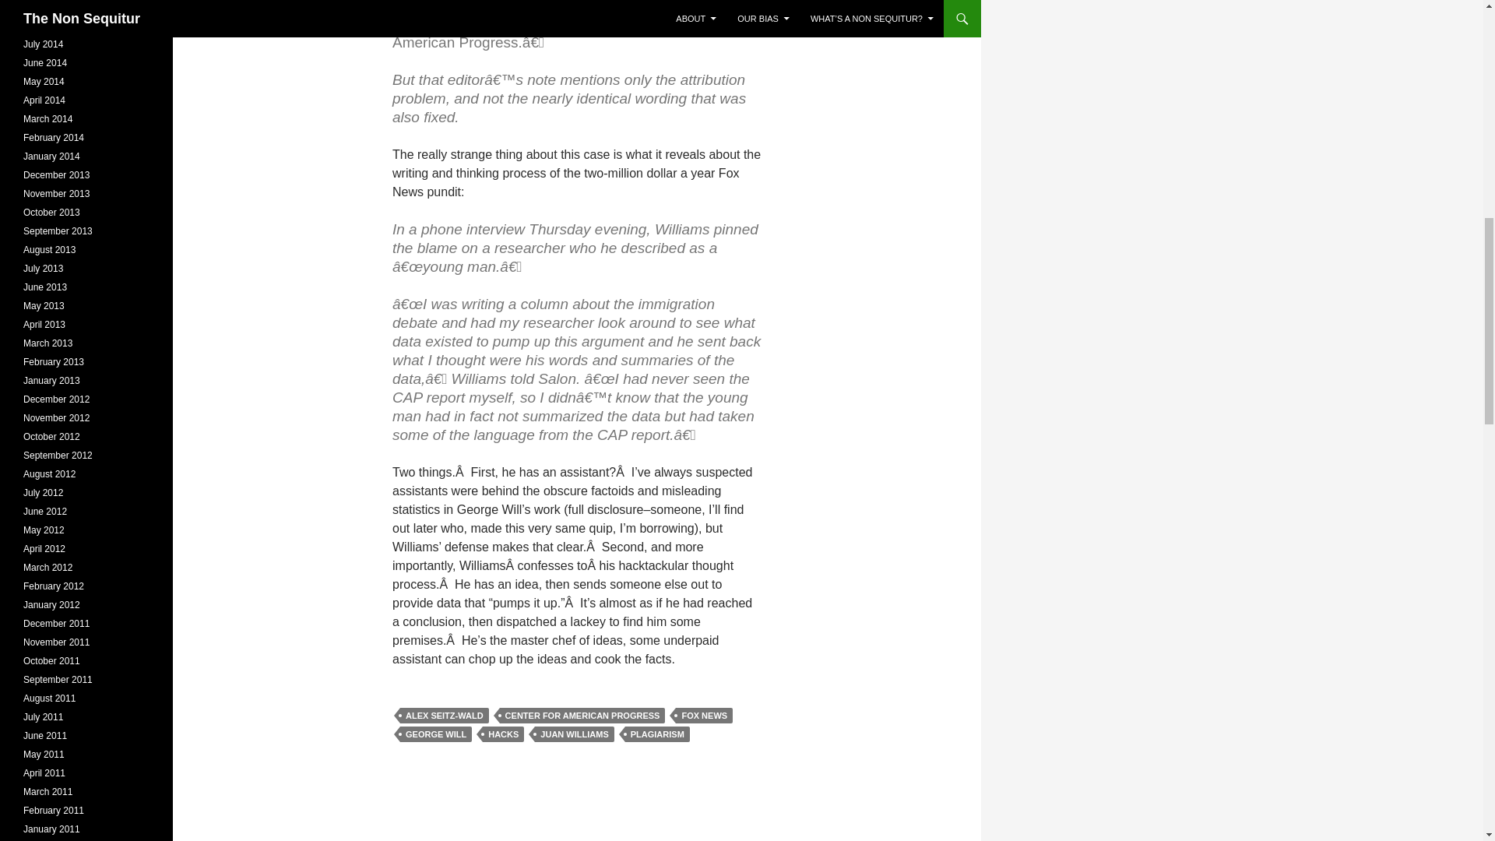  What do you see at coordinates (503, 734) in the screenshot?
I see `HACKS` at bounding box center [503, 734].